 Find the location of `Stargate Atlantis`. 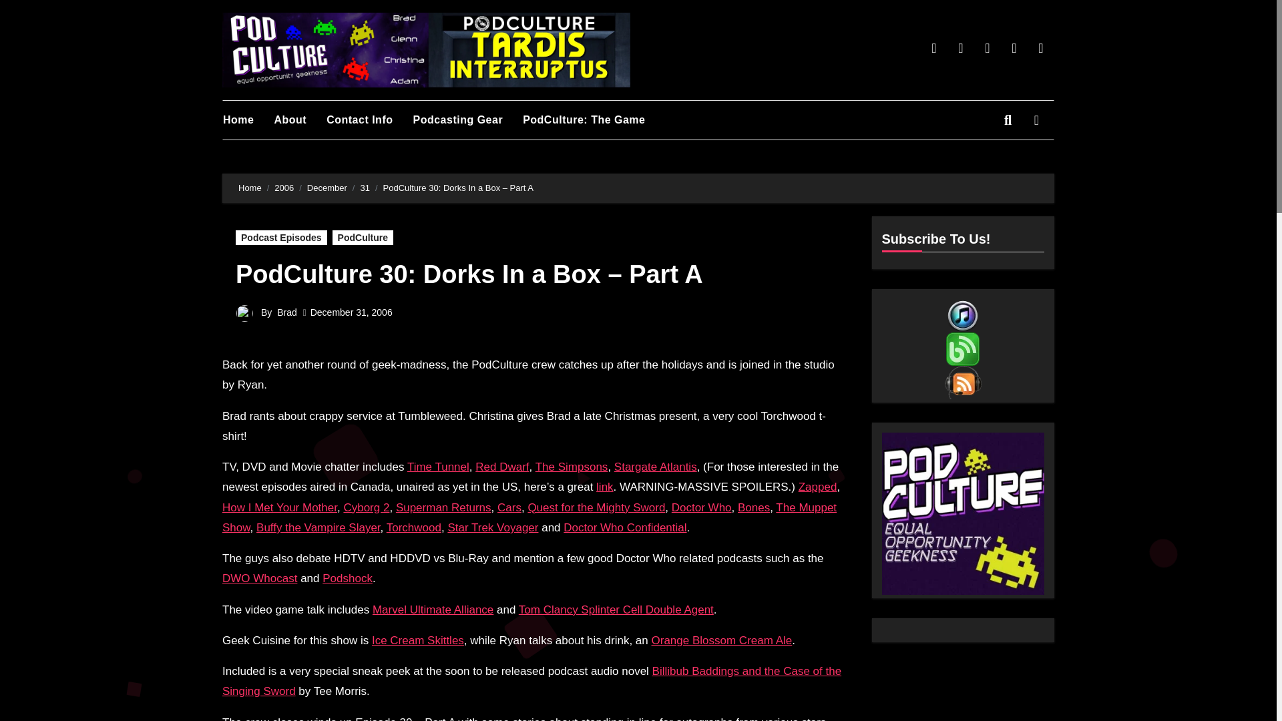

Stargate Atlantis is located at coordinates (656, 467).